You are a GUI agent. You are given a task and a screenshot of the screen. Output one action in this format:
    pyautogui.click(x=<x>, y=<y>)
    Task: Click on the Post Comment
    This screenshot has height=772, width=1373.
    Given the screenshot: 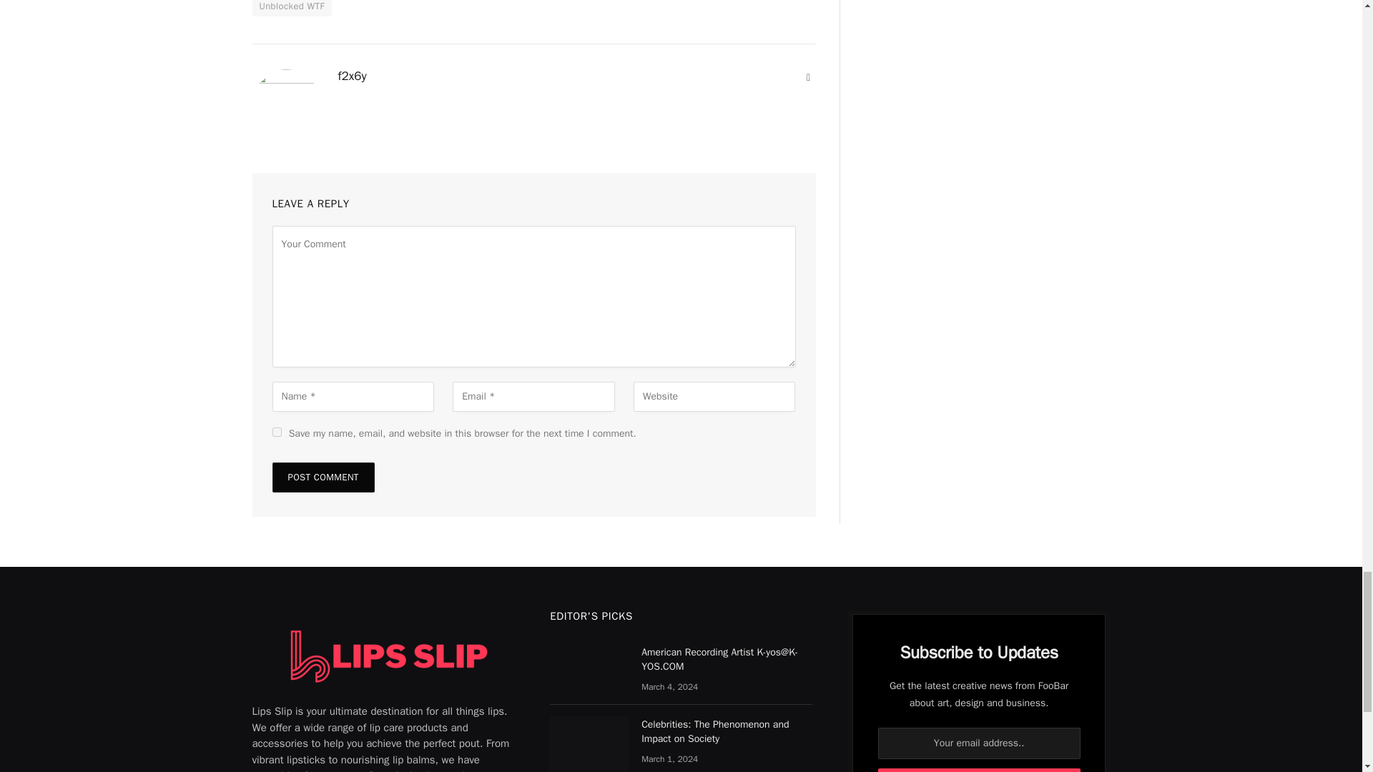 What is the action you would take?
    pyautogui.click(x=323, y=477)
    